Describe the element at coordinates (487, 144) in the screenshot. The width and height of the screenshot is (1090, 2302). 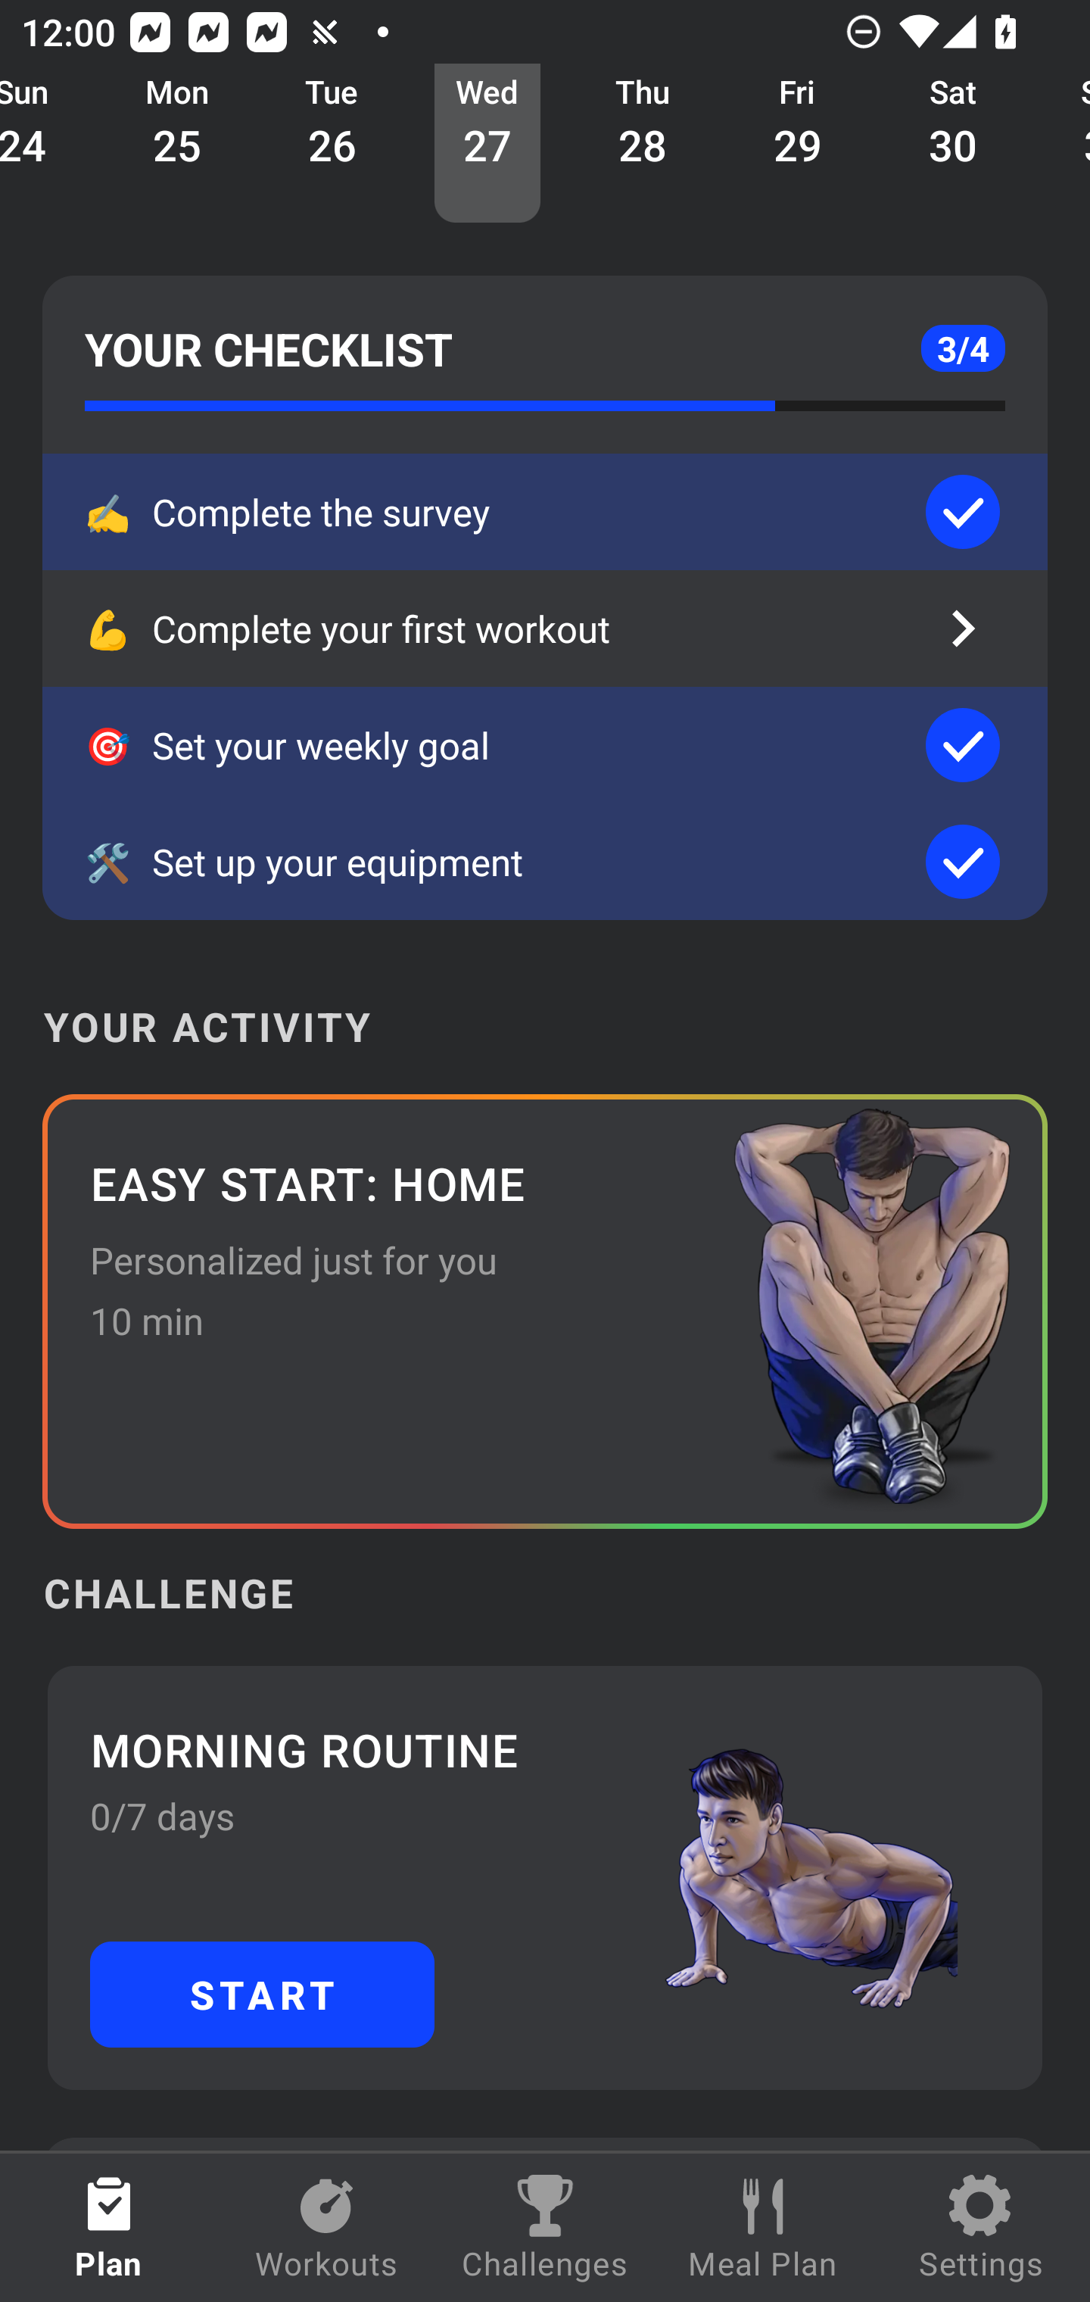
I see `Wed 27` at that location.